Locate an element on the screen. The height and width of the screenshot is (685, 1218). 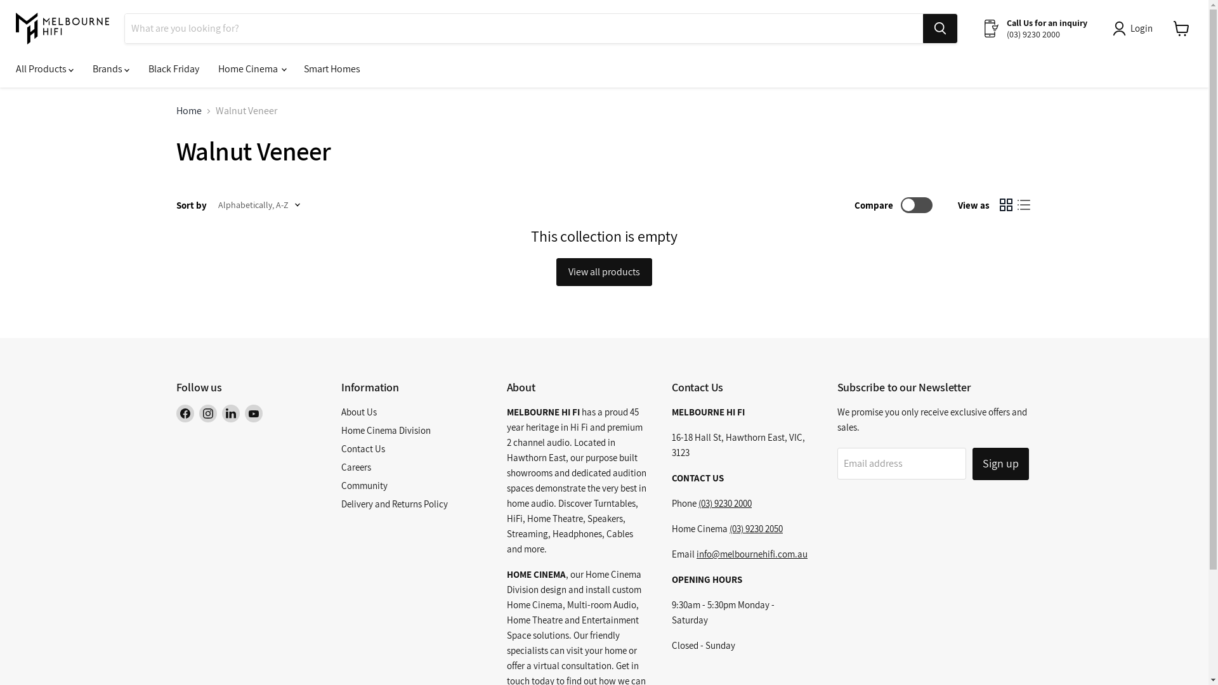
(03) 9230 2050 is located at coordinates (756, 529).